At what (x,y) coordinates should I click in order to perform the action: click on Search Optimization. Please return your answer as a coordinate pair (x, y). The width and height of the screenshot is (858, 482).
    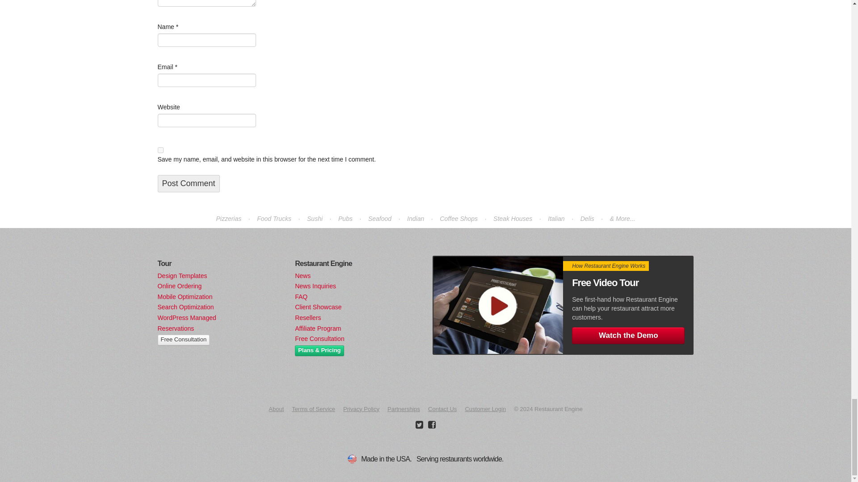
    Looking at the image, I should click on (185, 307).